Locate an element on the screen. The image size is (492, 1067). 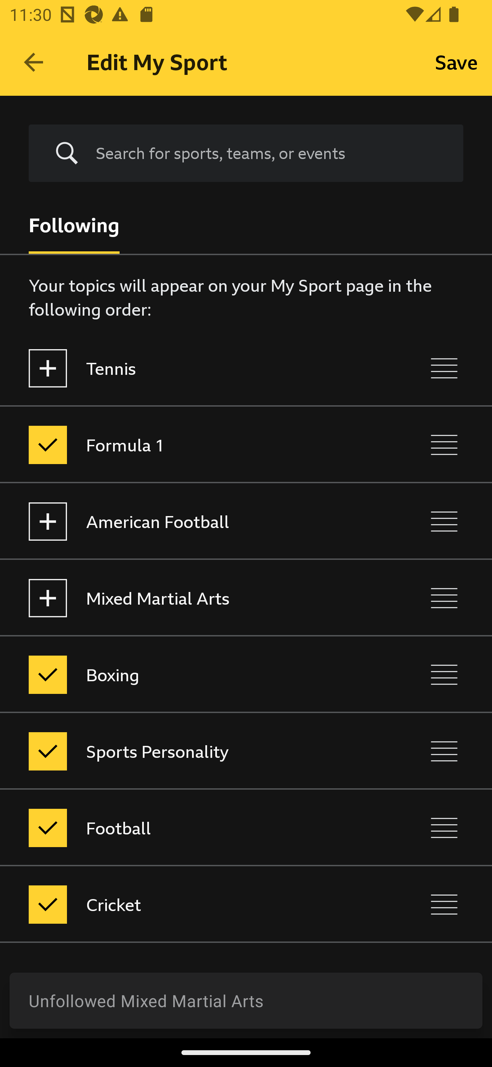
Search for sports, teams, or events is located at coordinates (246, 154).